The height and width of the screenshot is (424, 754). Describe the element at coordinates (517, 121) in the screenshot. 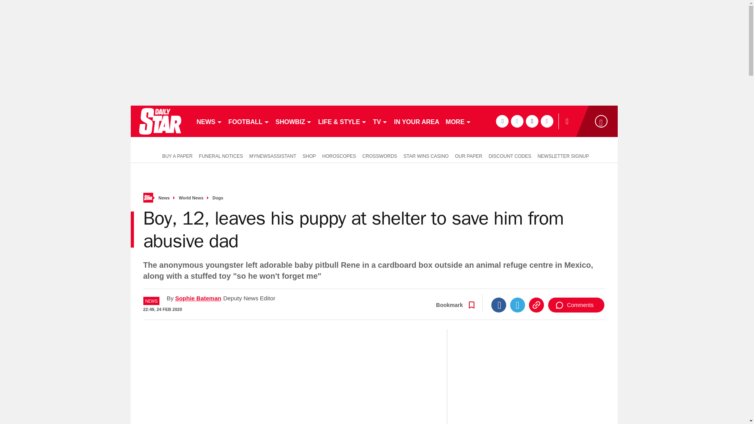

I see `twitter` at that location.